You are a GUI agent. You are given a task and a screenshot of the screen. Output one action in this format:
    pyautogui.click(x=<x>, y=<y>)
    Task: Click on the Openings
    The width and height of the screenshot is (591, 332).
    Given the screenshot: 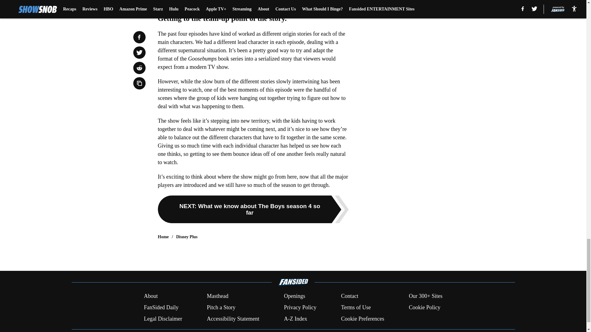 What is the action you would take?
    pyautogui.click(x=294, y=296)
    